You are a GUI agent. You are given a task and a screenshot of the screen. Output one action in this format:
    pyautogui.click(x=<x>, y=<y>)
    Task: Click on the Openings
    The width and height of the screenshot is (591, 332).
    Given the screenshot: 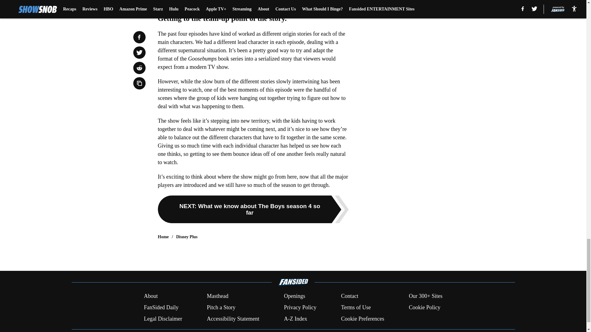 What is the action you would take?
    pyautogui.click(x=294, y=296)
    